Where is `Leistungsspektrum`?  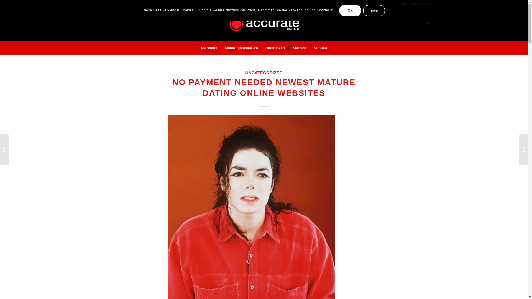
Leistungsspektrum is located at coordinates (241, 48).